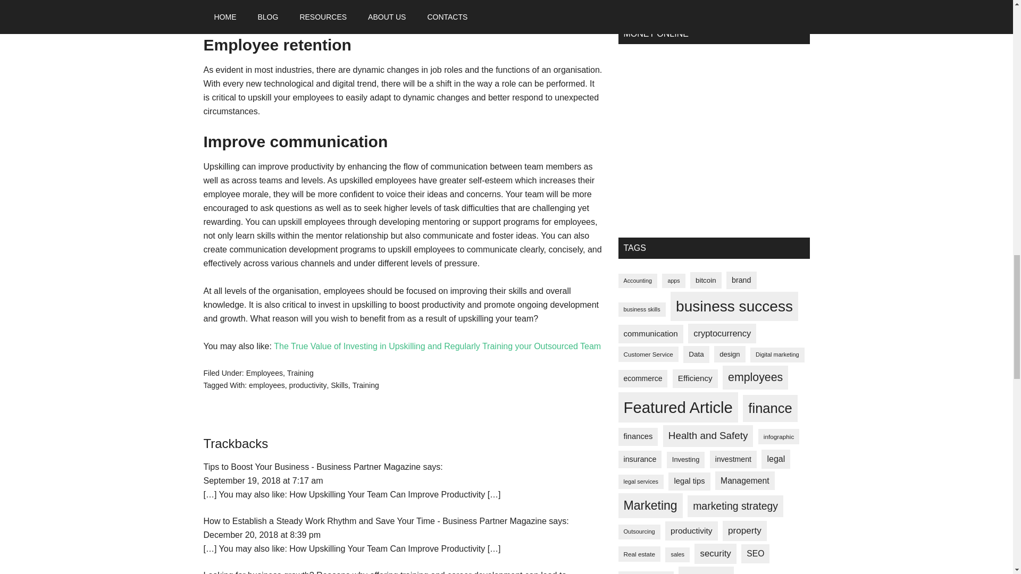 The image size is (1021, 574). What do you see at coordinates (307, 385) in the screenshot?
I see `productivity` at bounding box center [307, 385].